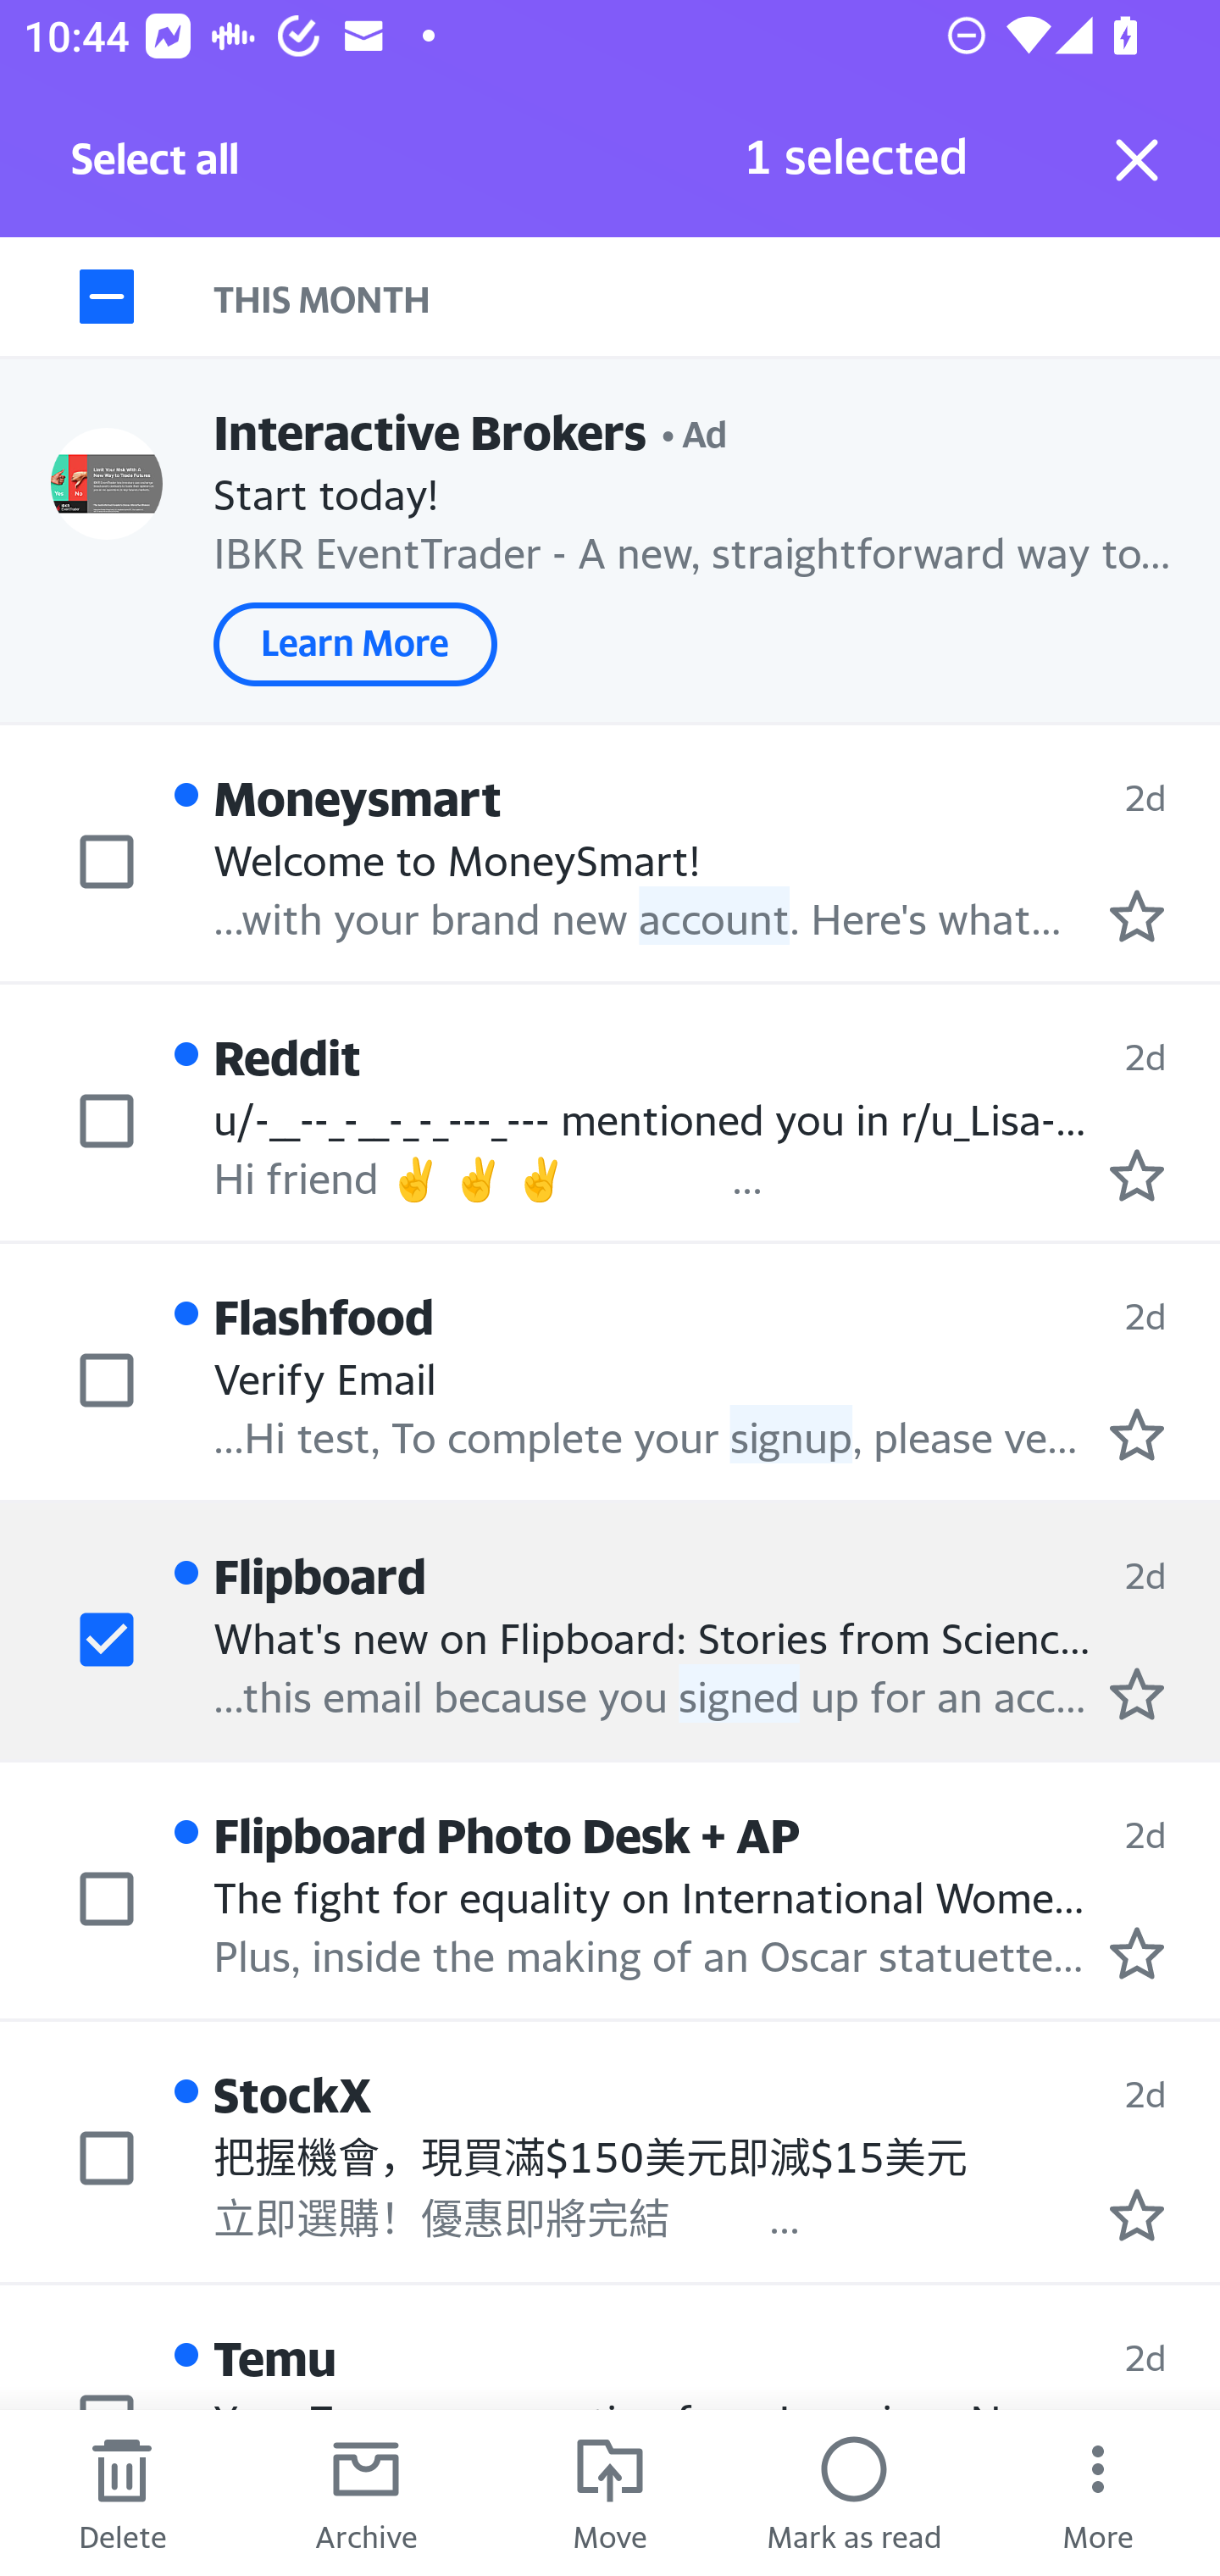 This screenshot has height=2576, width=1220. Describe the element at coordinates (156, 167) in the screenshot. I see `Select all` at that location.